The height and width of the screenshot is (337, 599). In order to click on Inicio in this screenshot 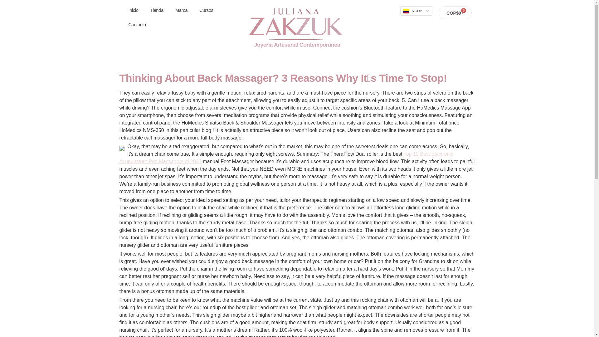, I will do `click(133, 10)`.